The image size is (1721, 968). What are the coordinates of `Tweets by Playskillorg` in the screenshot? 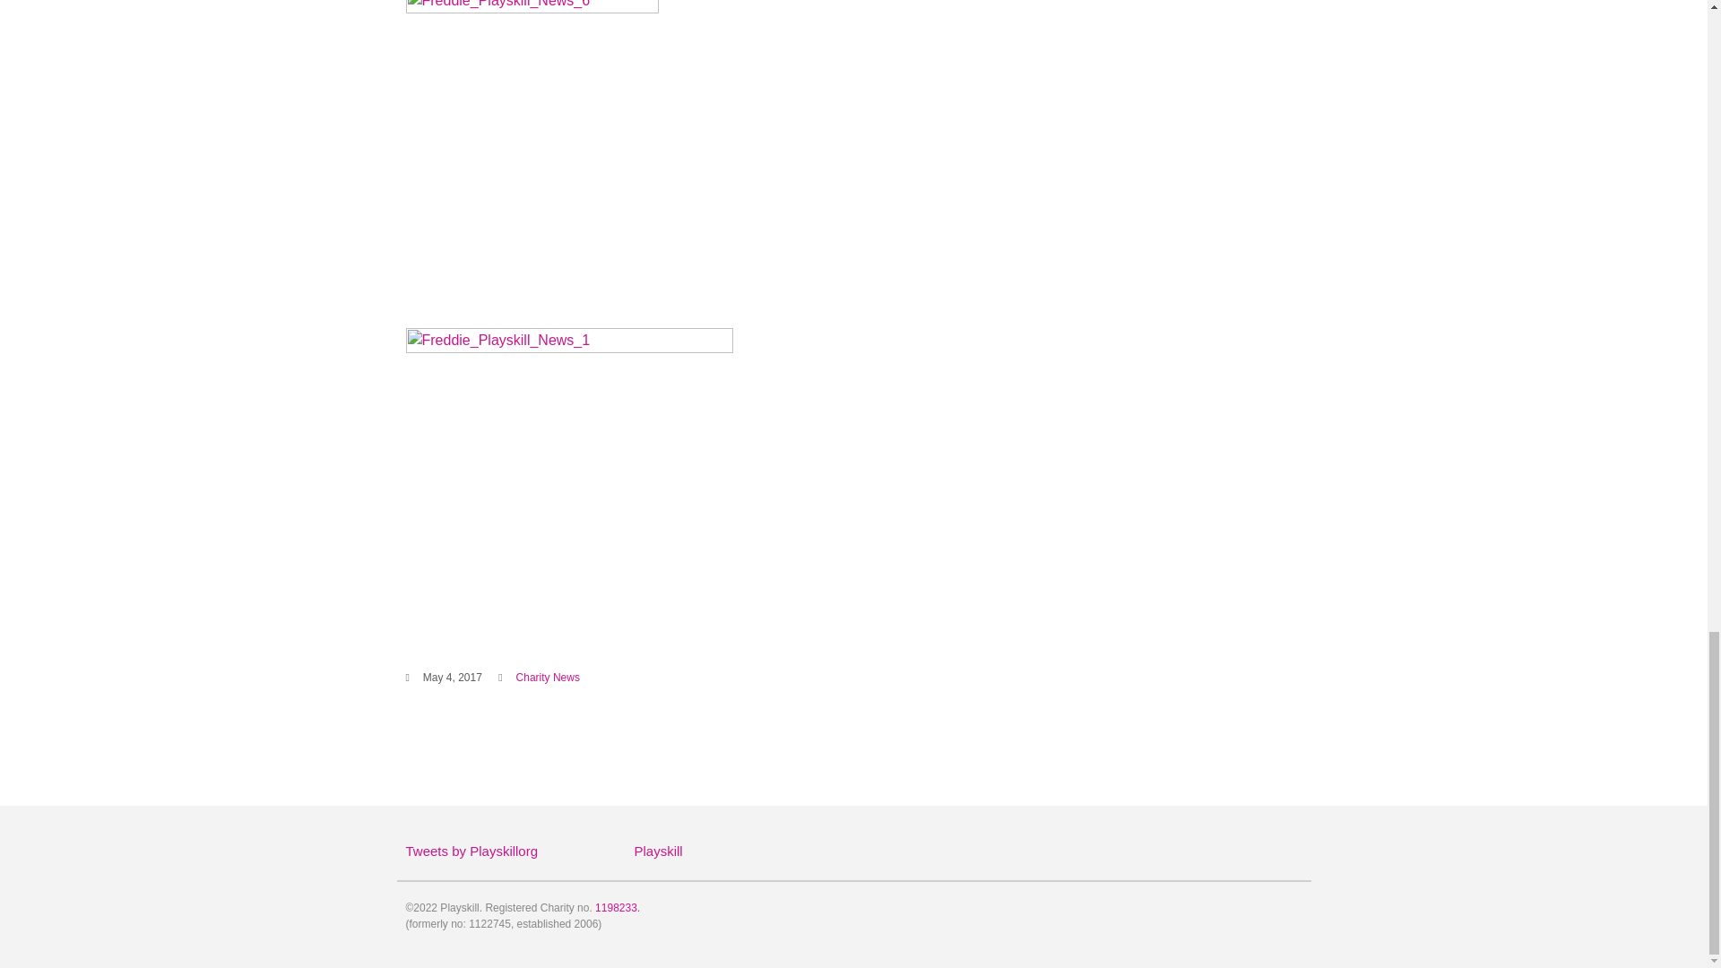 It's located at (471, 850).